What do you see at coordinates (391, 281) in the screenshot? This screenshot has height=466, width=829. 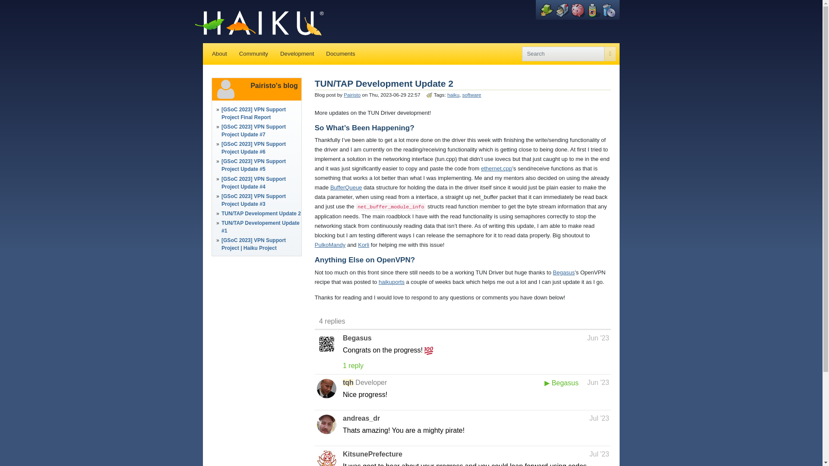 I see `haikuports` at bounding box center [391, 281].